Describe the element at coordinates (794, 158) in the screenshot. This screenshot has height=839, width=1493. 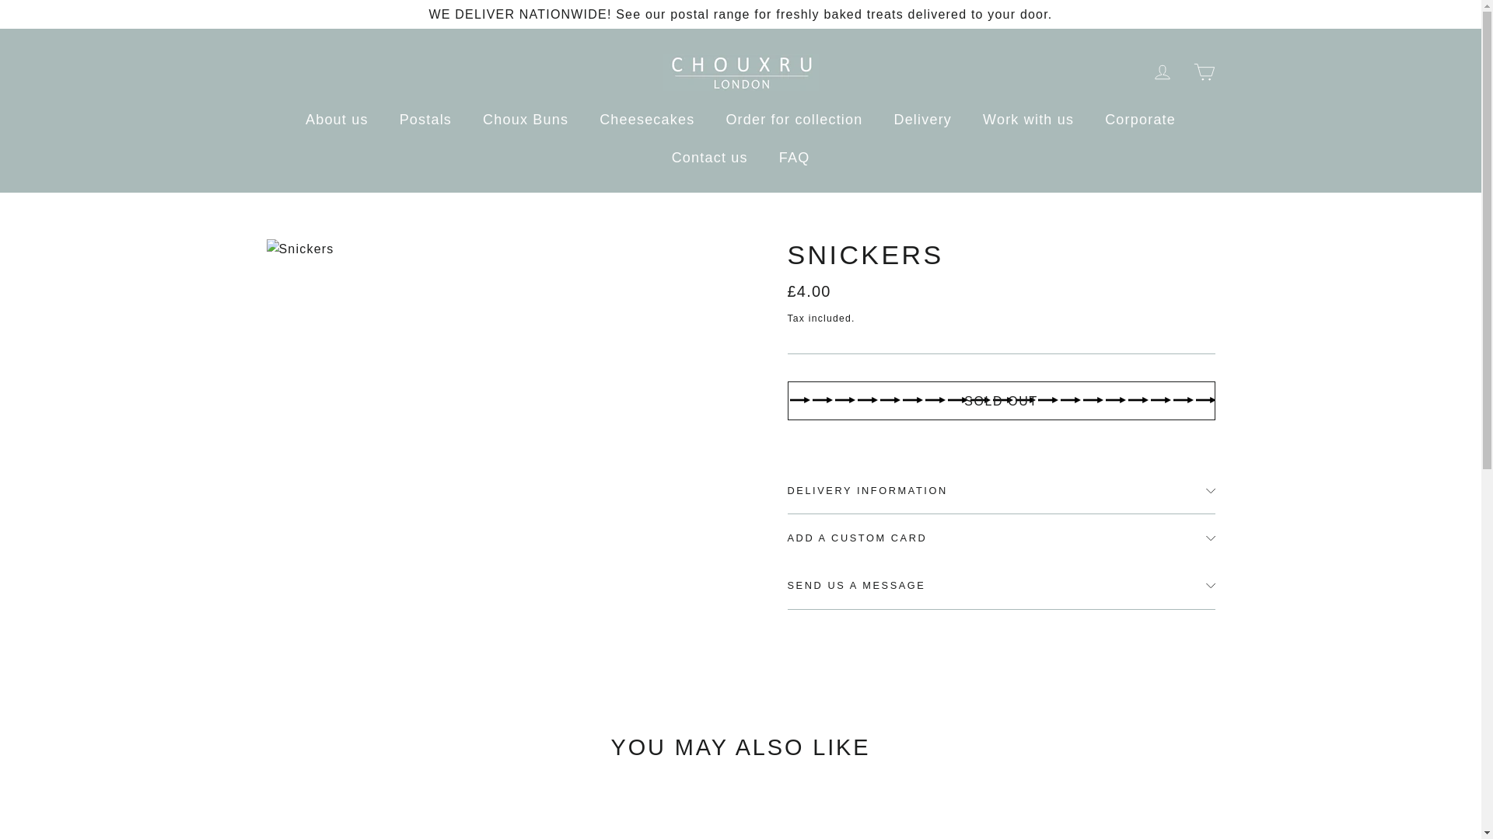
I see `FAQ` at that location.